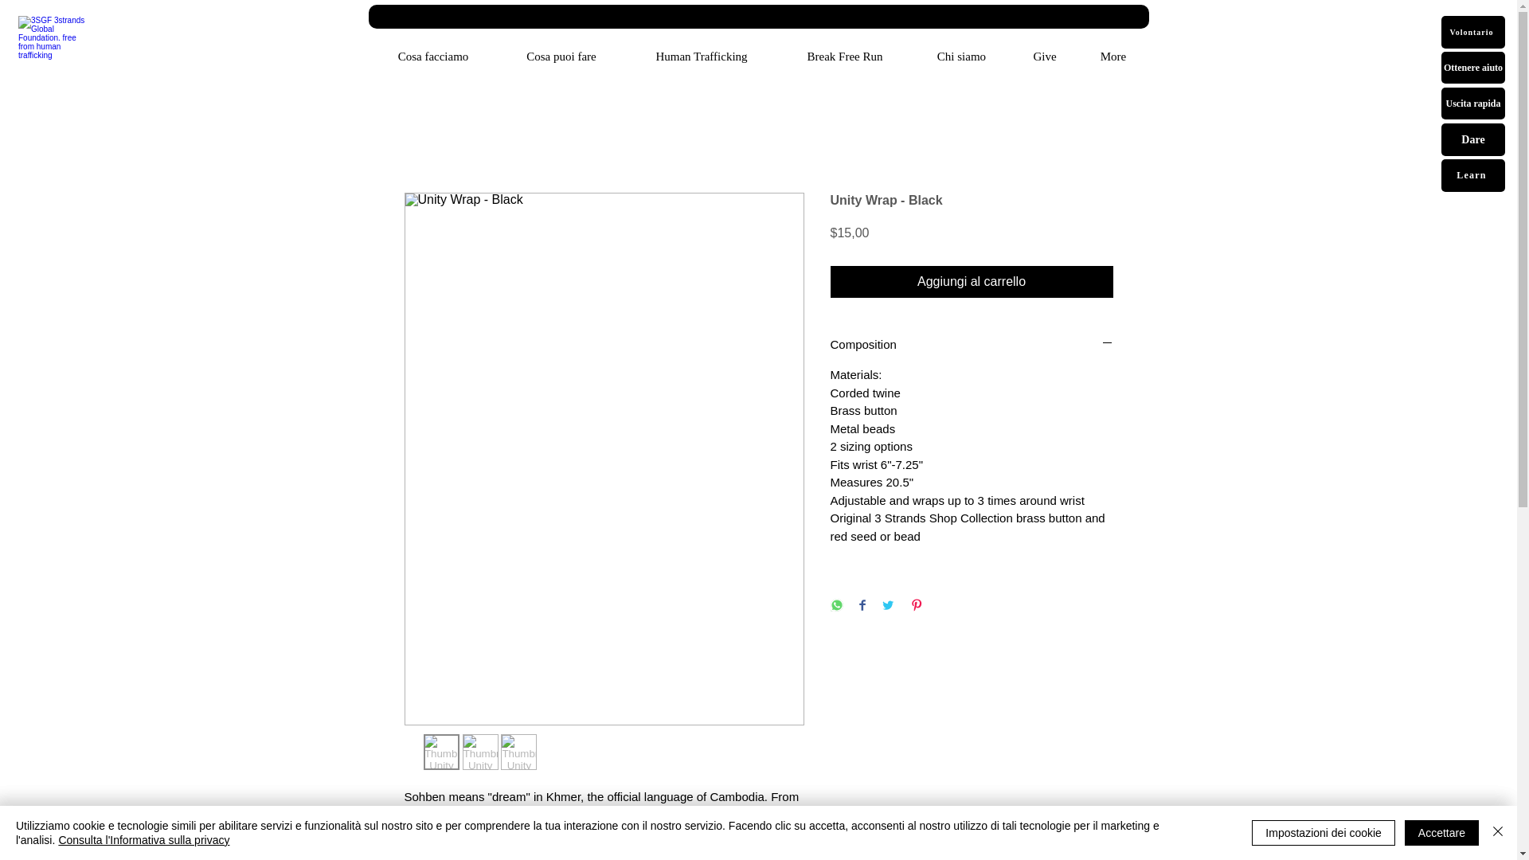 This screenshot has width=1529, height=860. Describe the element at coordinates (1473, 32) in the screenshot. I see `Volontario` at that location.